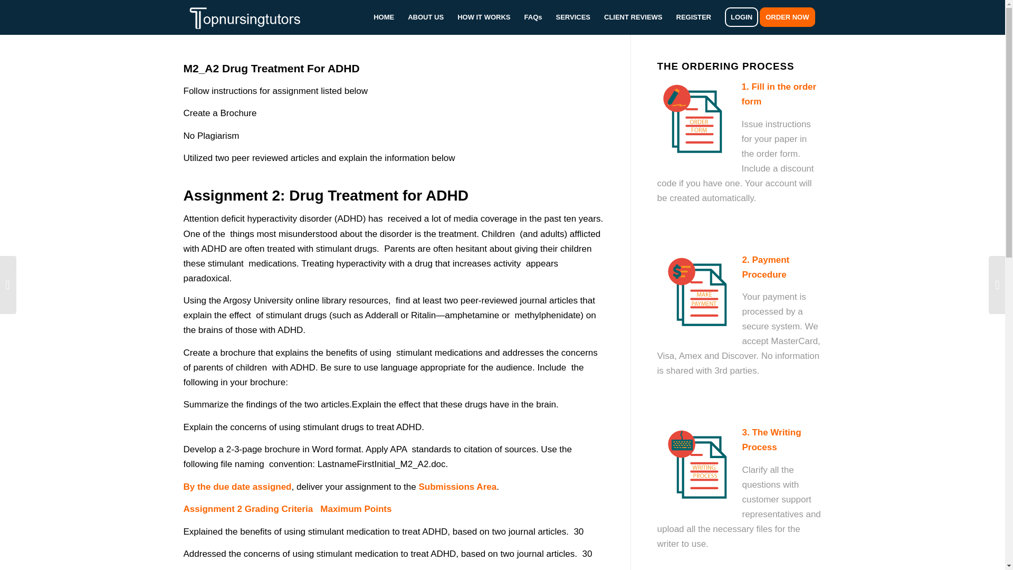  Describe the element at coordinates (384, 17) in the screenshot. I see `HOME` at that location.